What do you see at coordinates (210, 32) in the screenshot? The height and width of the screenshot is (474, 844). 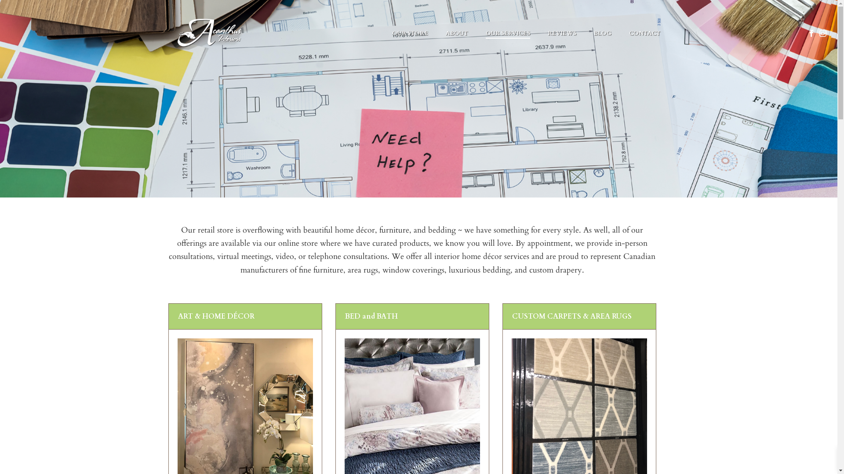 I see `Interior Design & Showroom` at bounding box center [210, 32].